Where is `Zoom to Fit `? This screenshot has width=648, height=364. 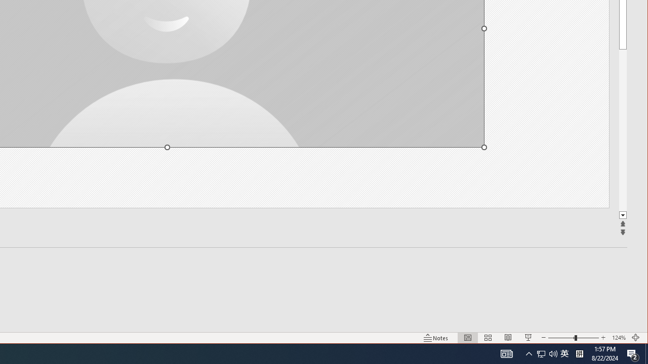 Zoom to Fit  is located at coordinates (636, 338).